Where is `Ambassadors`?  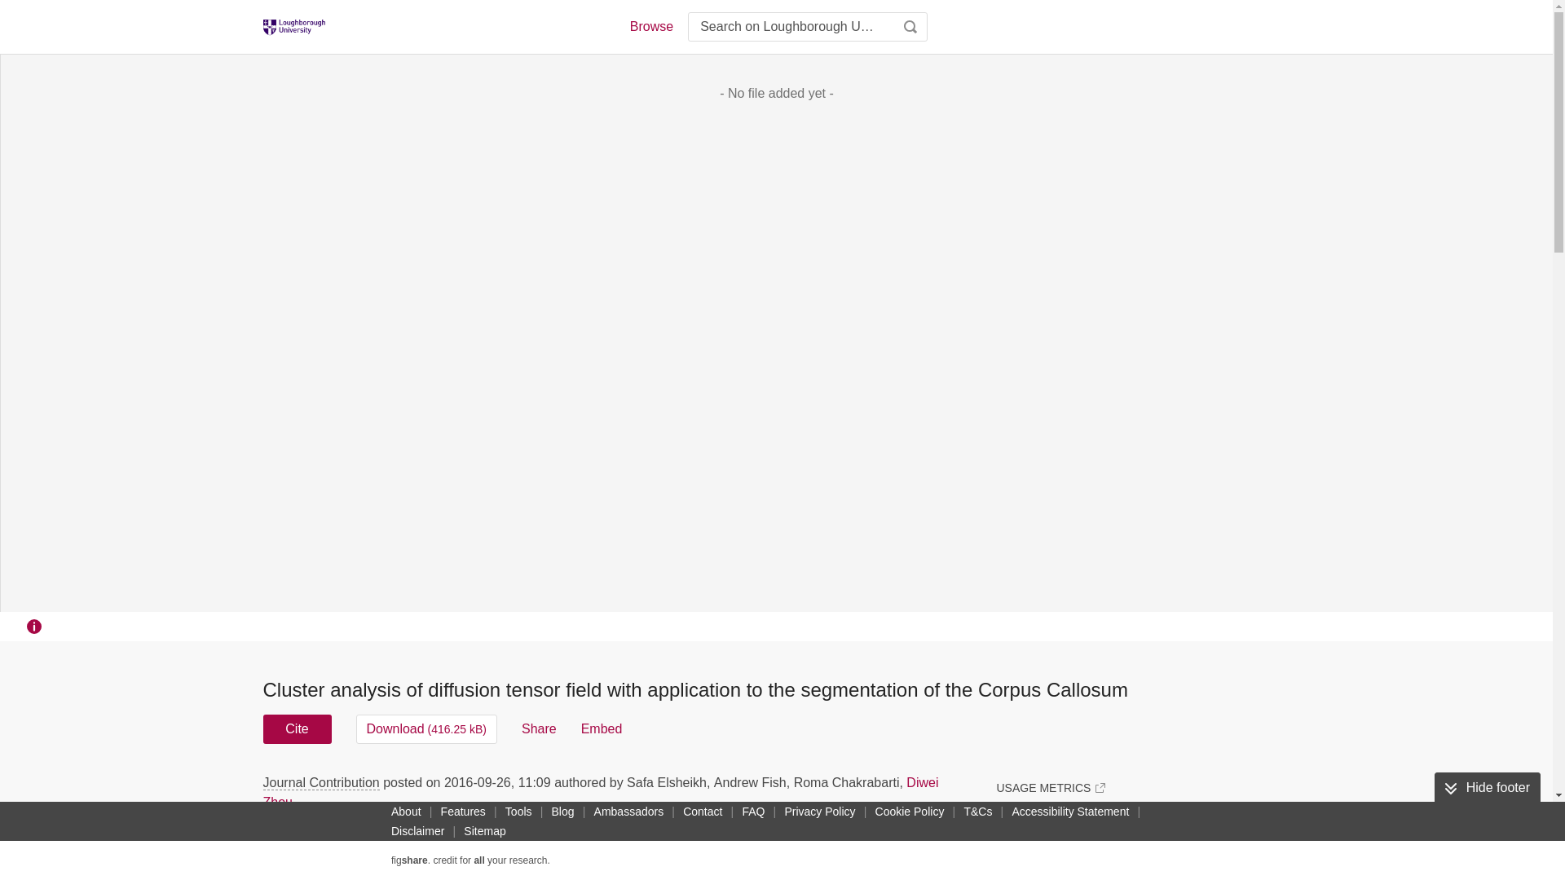
Ambassadors is located at coordinates (629, 811).